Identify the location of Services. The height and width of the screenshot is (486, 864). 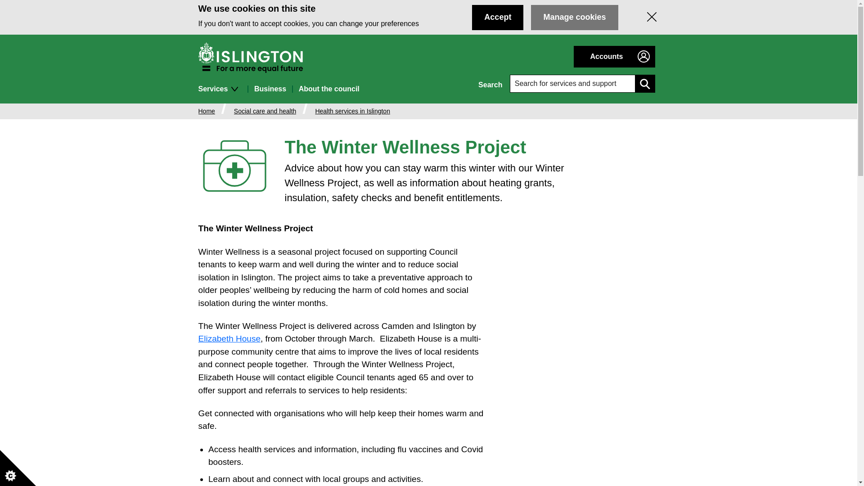
(222, 89).